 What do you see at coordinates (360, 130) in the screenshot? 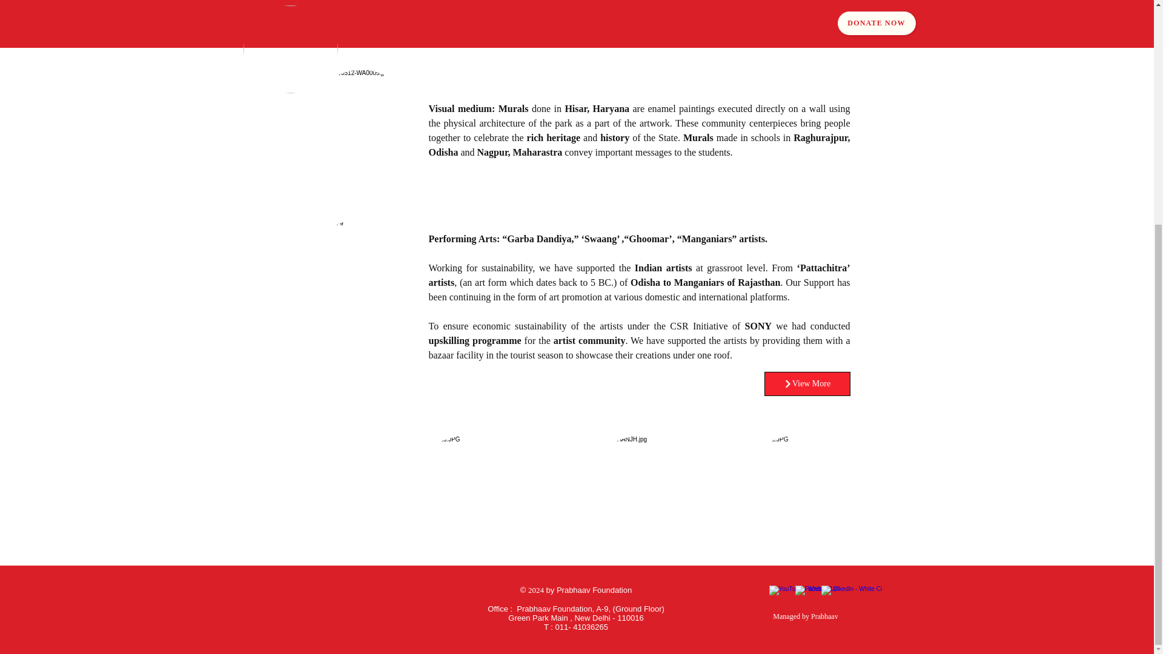
I see `GettyImages-124893619.jpg` at bounding box center [360, 130].